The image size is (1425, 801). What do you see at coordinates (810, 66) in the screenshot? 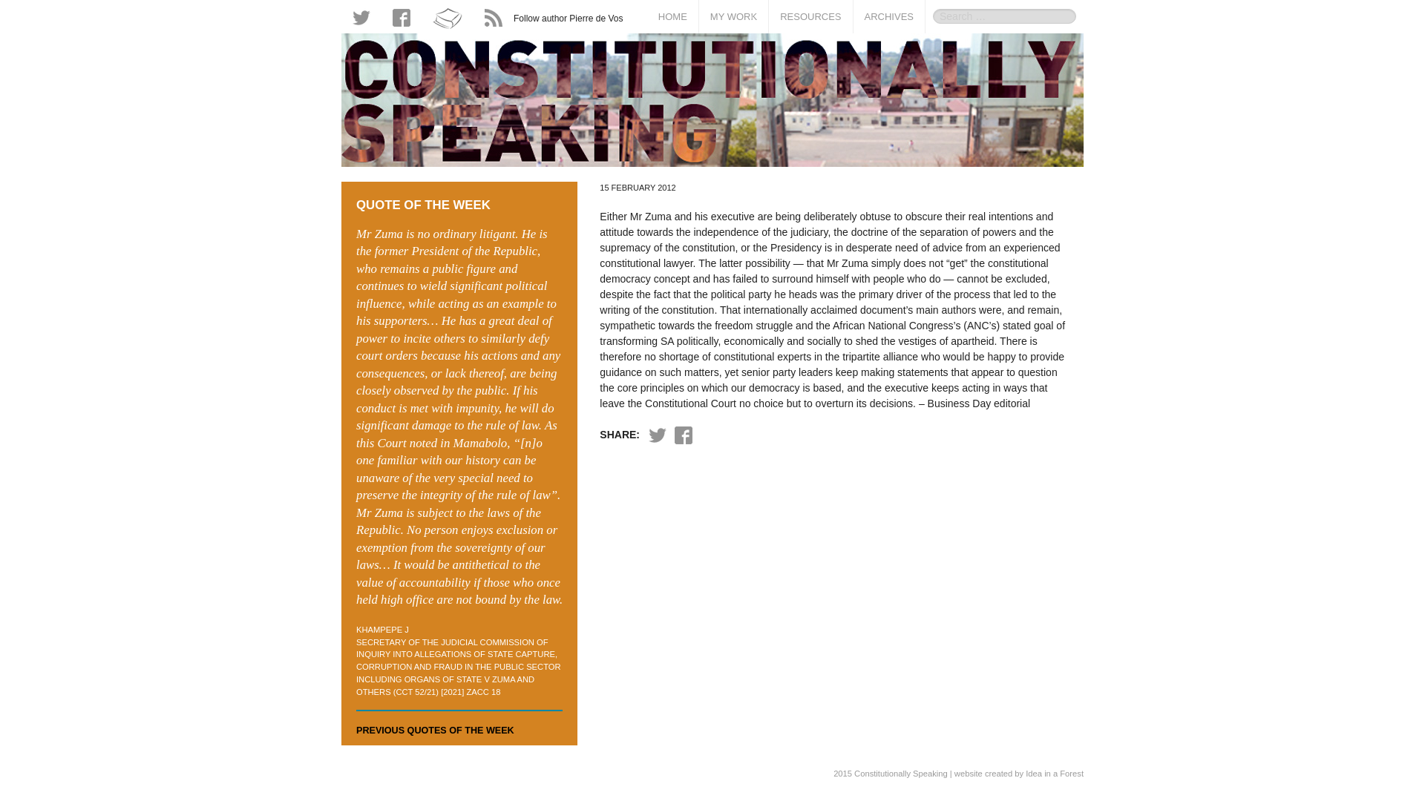
I see `Documents` at bounding box center [810, 66].